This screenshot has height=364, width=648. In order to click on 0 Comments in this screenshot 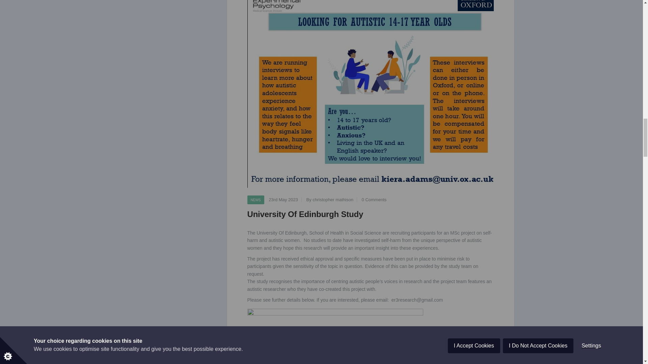, I will do `click(374, 200)`.